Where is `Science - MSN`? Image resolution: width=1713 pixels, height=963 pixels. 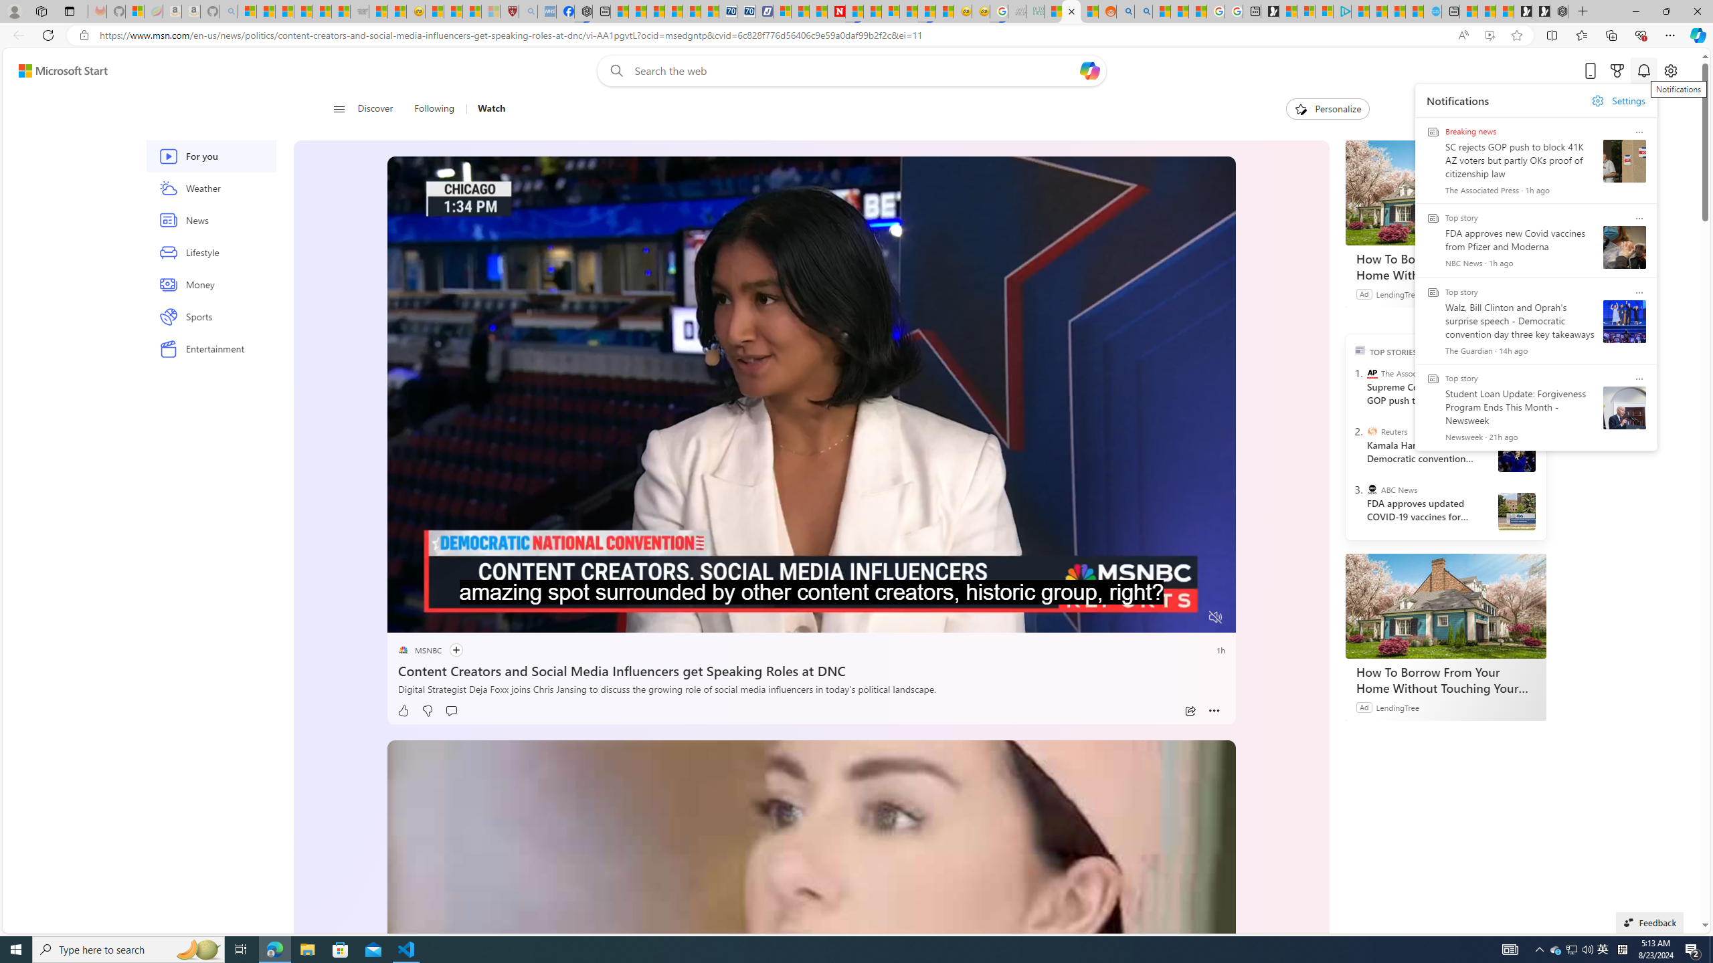 Science - MSN is located at coordinates (472, 11).